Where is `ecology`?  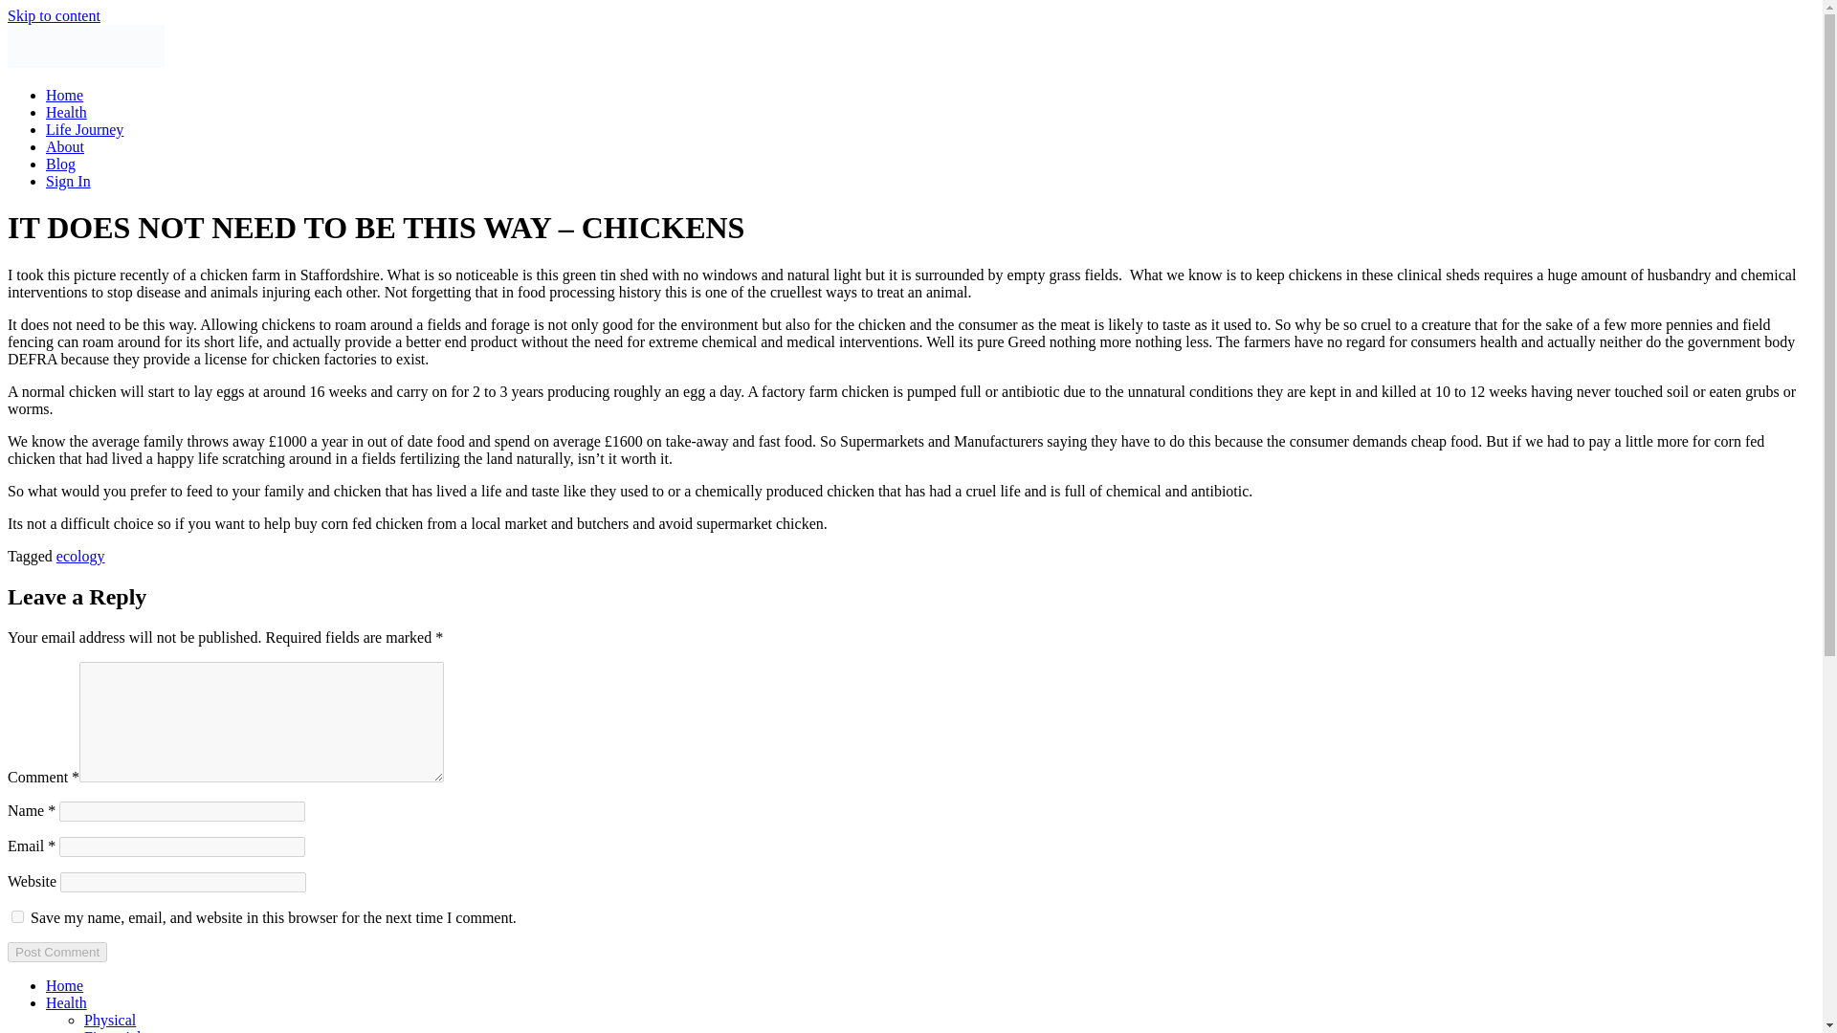 ecology is located at coordinates (80, 556).